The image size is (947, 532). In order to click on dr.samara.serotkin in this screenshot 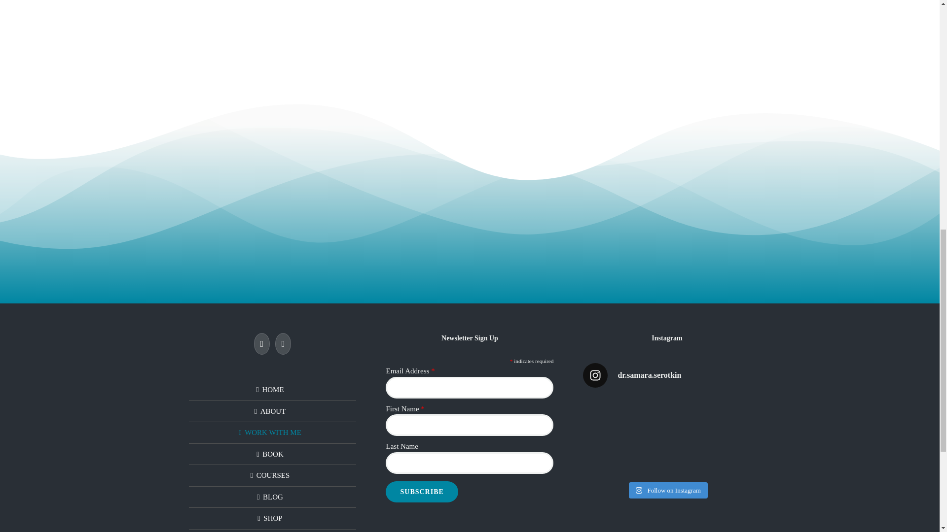, I will do `click(667, 375)`.